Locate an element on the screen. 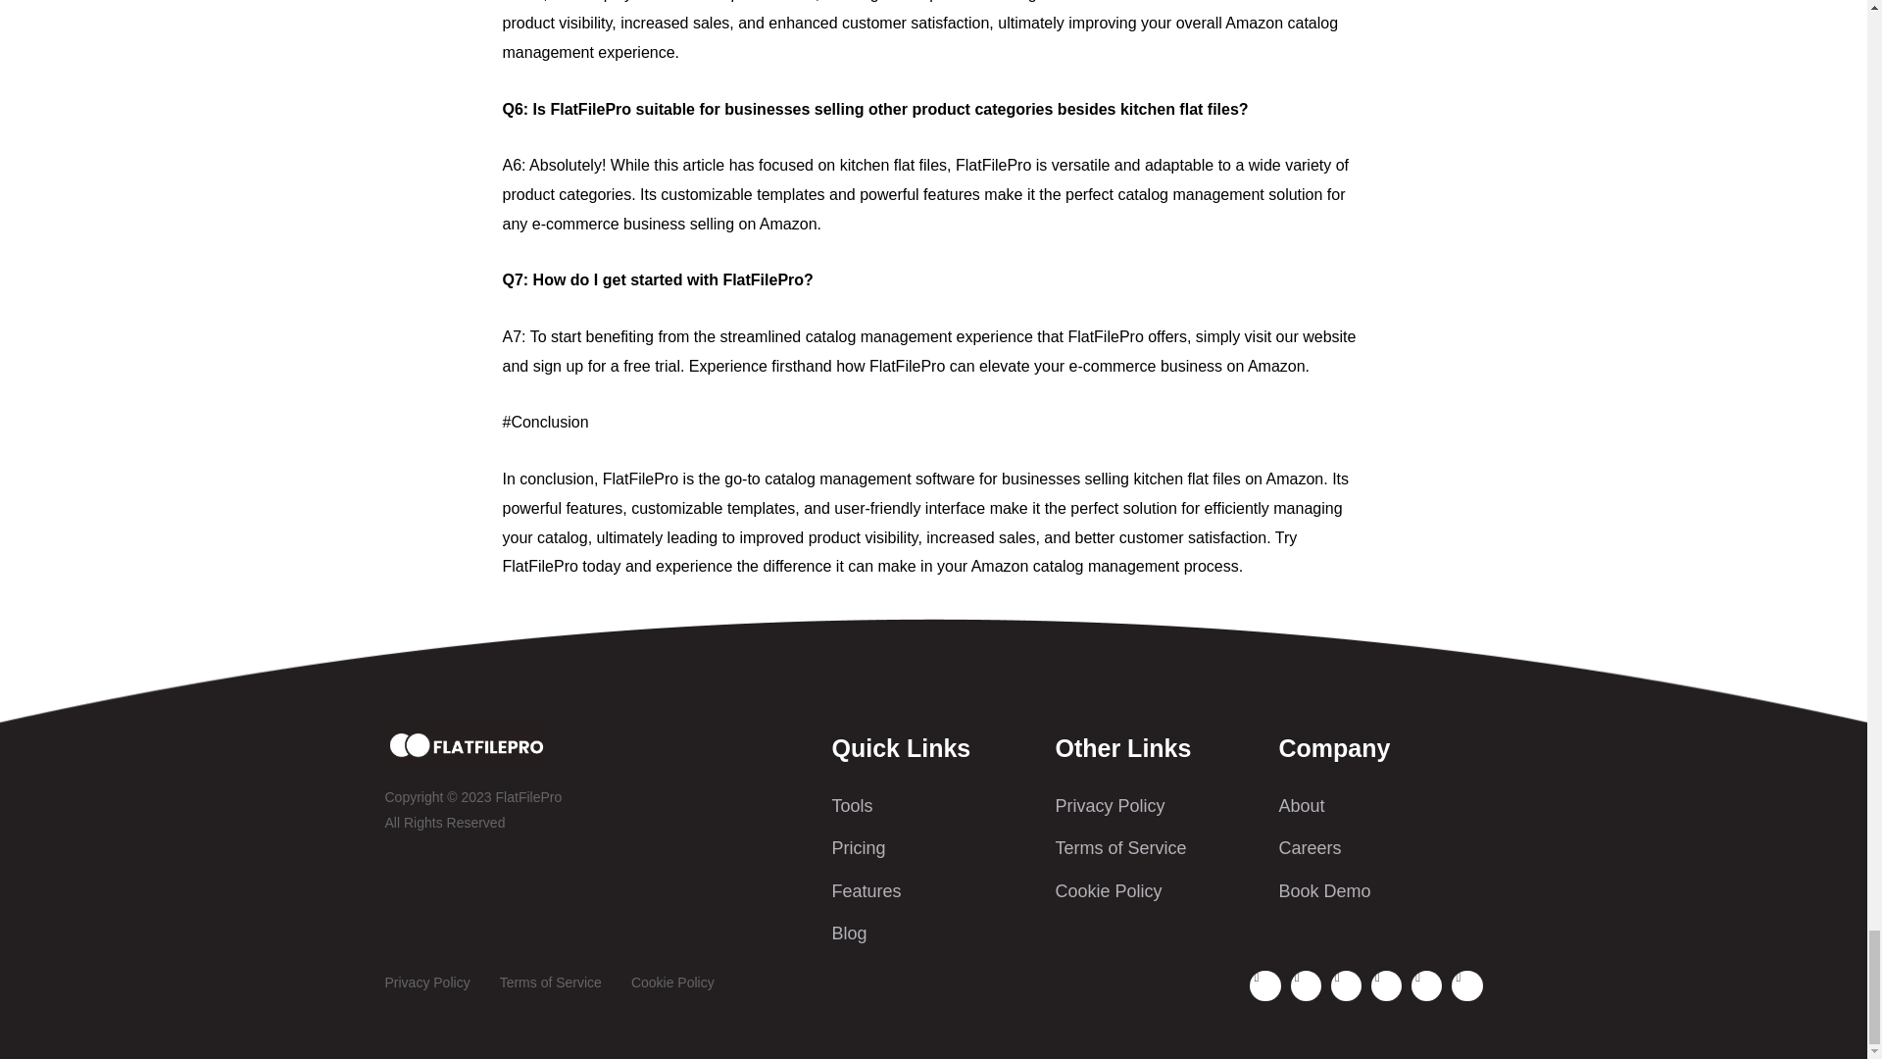  Envelope is located at coordinates (1306, 985).